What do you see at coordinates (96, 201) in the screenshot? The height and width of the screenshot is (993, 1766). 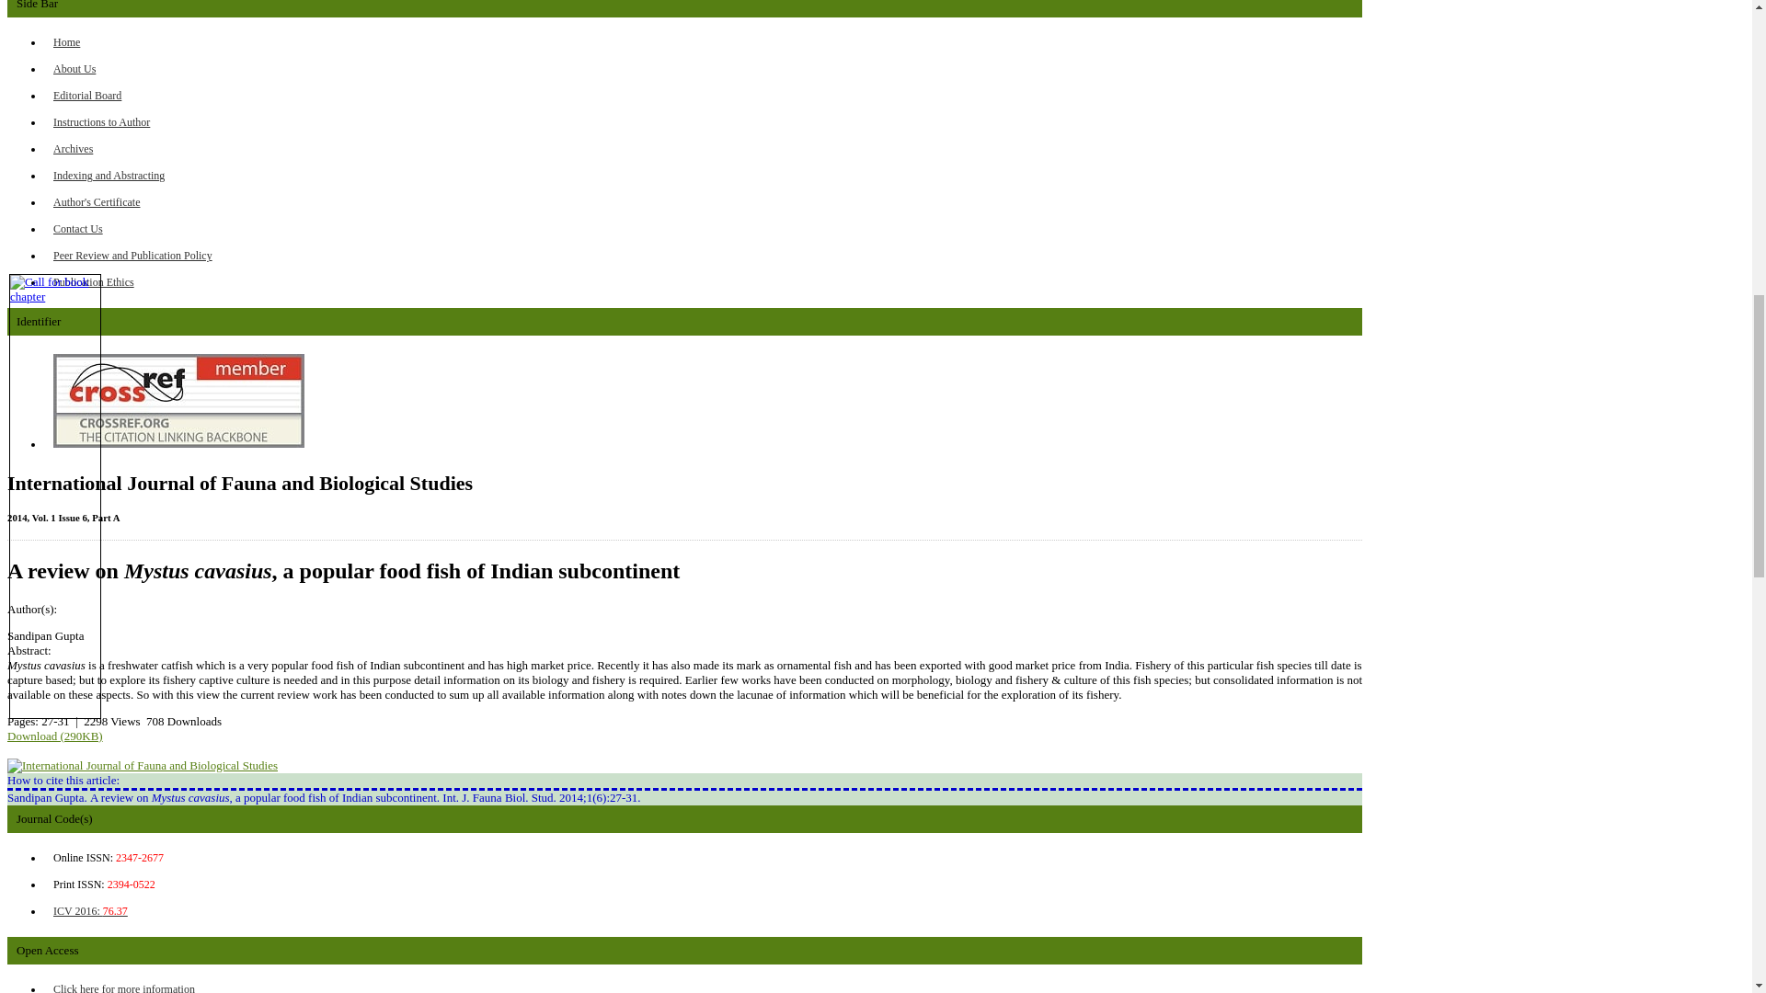 I see `Author's Certificate` at bounding box center [96, 201].